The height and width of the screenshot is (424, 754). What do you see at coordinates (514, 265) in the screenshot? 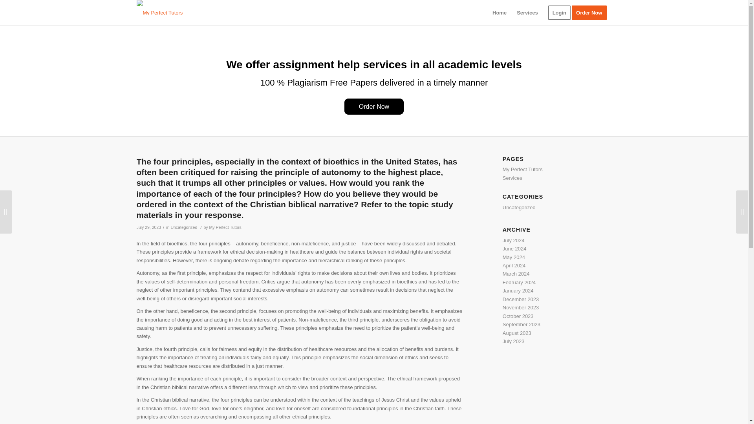
I see `April 2024` at bounding box center [514, 265].